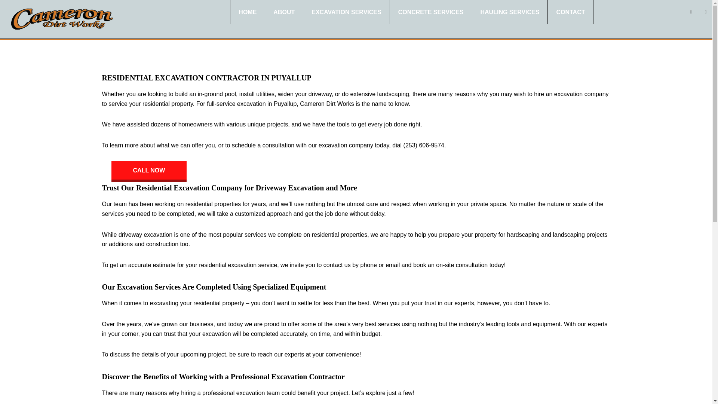  What do you see at coordinates (284, 12) in the screenshot?
I see `ABOUT` at bounding box center [284, 12].